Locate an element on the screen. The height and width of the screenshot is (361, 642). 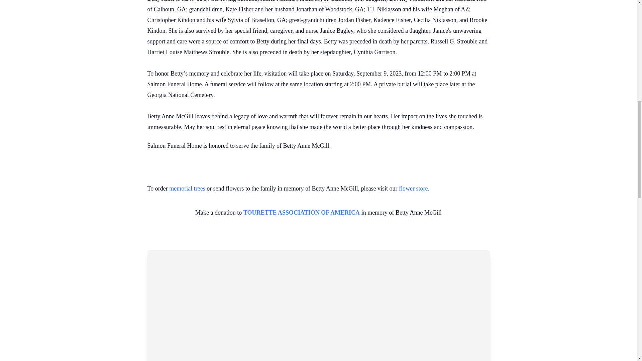
flower store is located at coordinates (413, 189).